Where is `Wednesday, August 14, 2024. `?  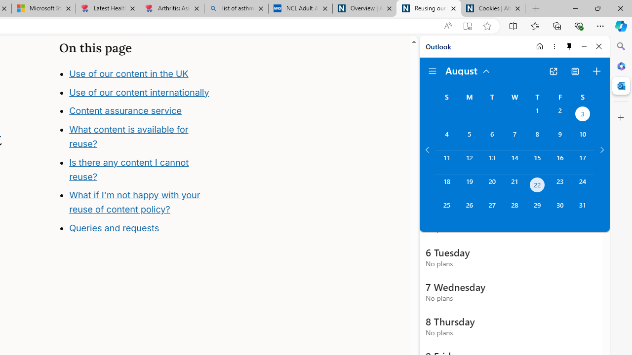
Wednesday, August 14, 2024.  is located at coordinates (514, 162).